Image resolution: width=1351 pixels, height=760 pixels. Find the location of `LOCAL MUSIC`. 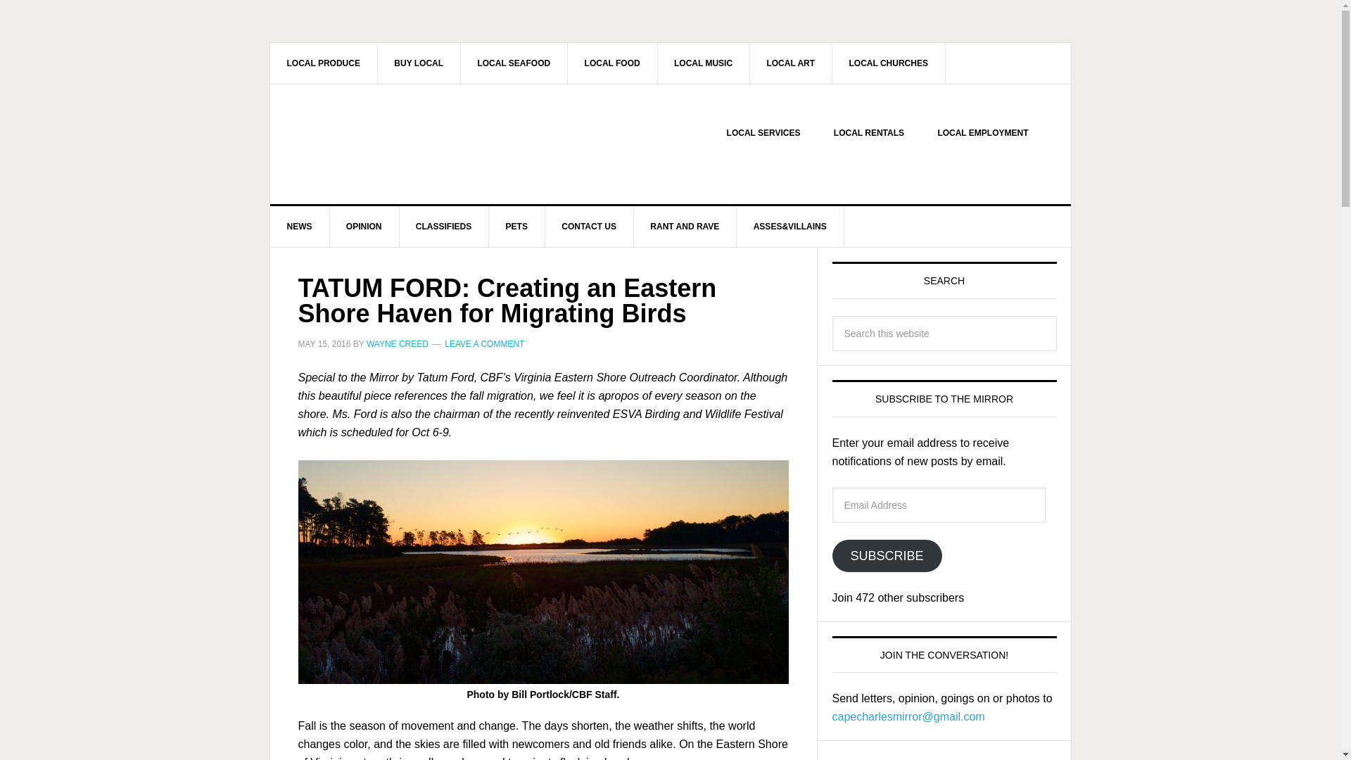

LOCAL MUSIC is located at coordinates (703, 63).